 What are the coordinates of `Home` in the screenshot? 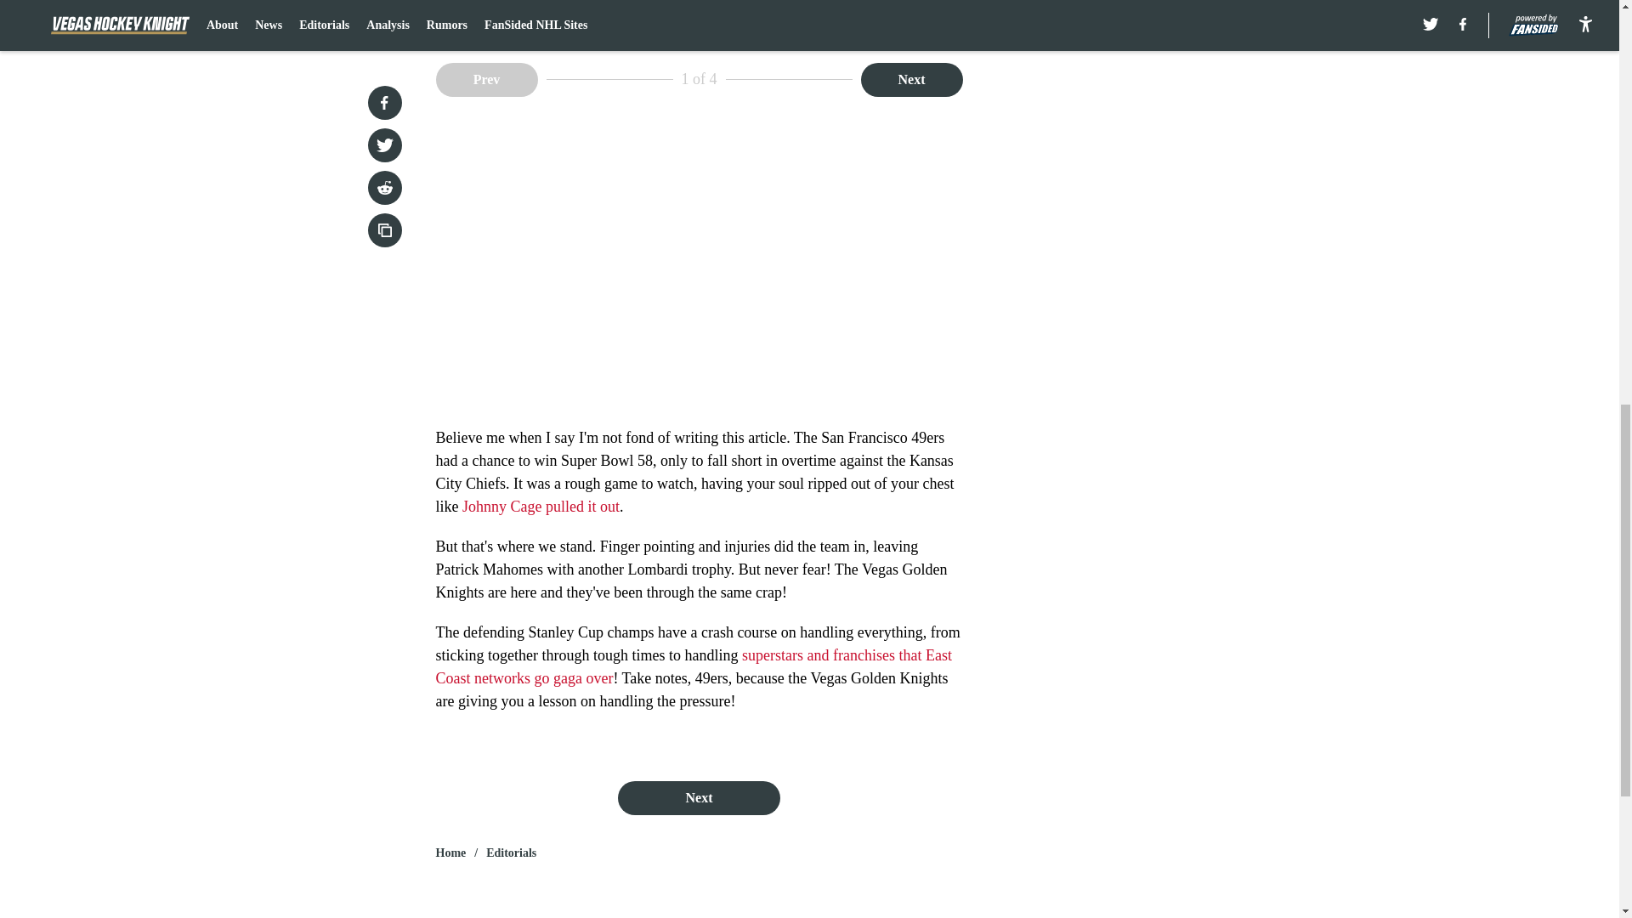 It's located at (450, 853).